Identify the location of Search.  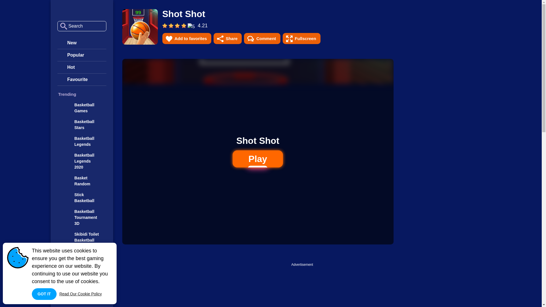
(63, 26).